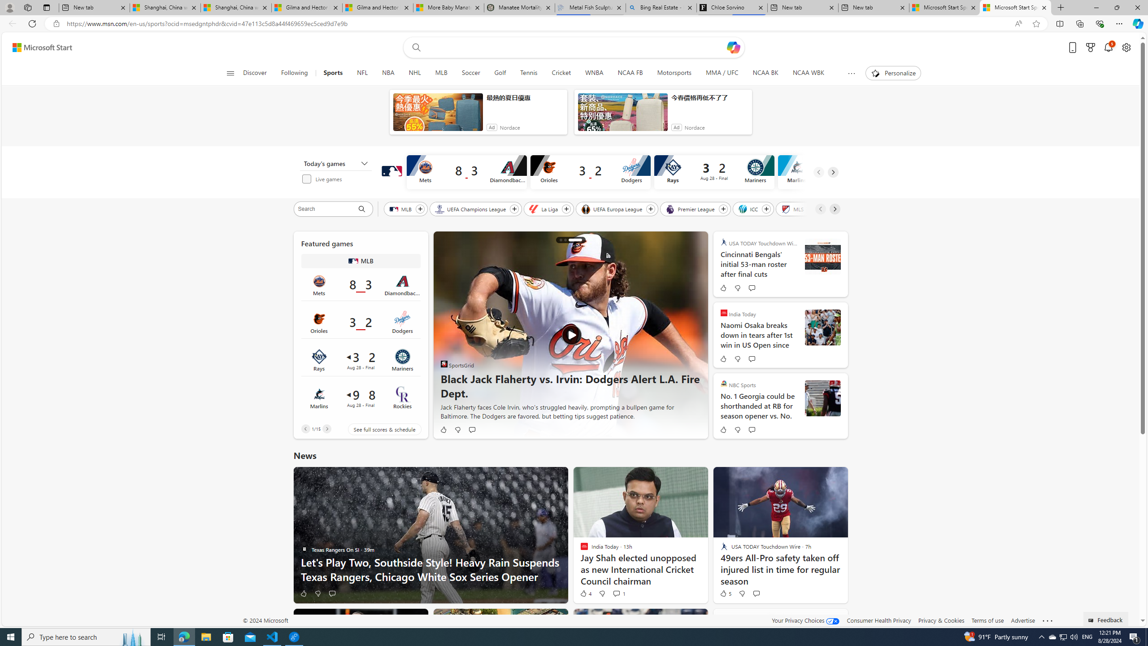 This screenshot has height=646, width=1148. Describe the element at coordinates (734, 47) in the screenshot. I see `Open Copilot` at that location.